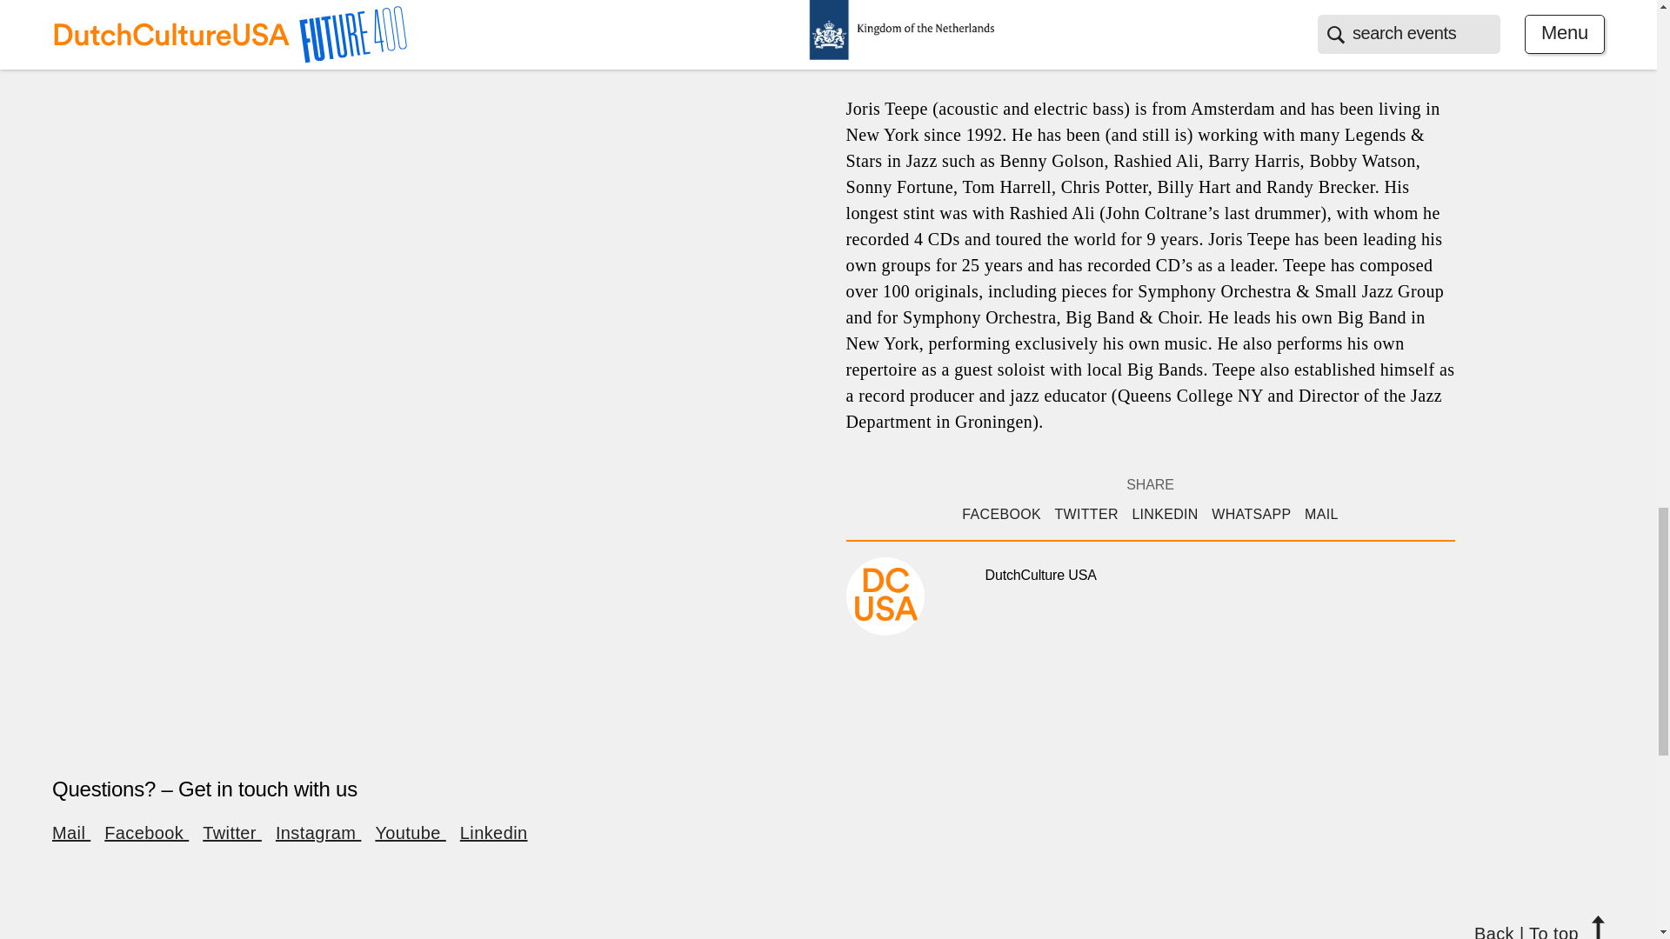  What do you see at coordinates (1251, 515) in the screenshot?
I see `WHATSAPP` at bounding box center [1251, 515].